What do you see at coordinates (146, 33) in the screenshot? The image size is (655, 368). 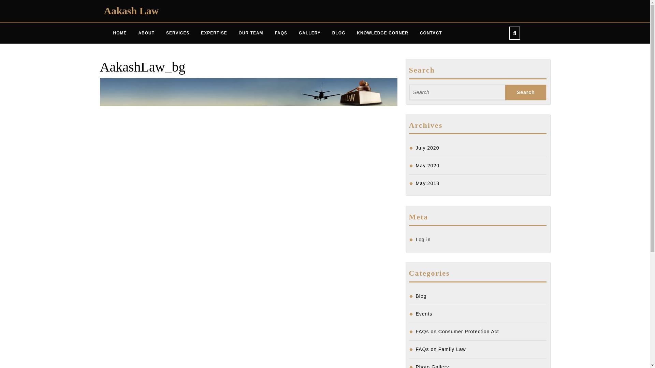 I see `ABOUT` at bounding box center [146, 33].